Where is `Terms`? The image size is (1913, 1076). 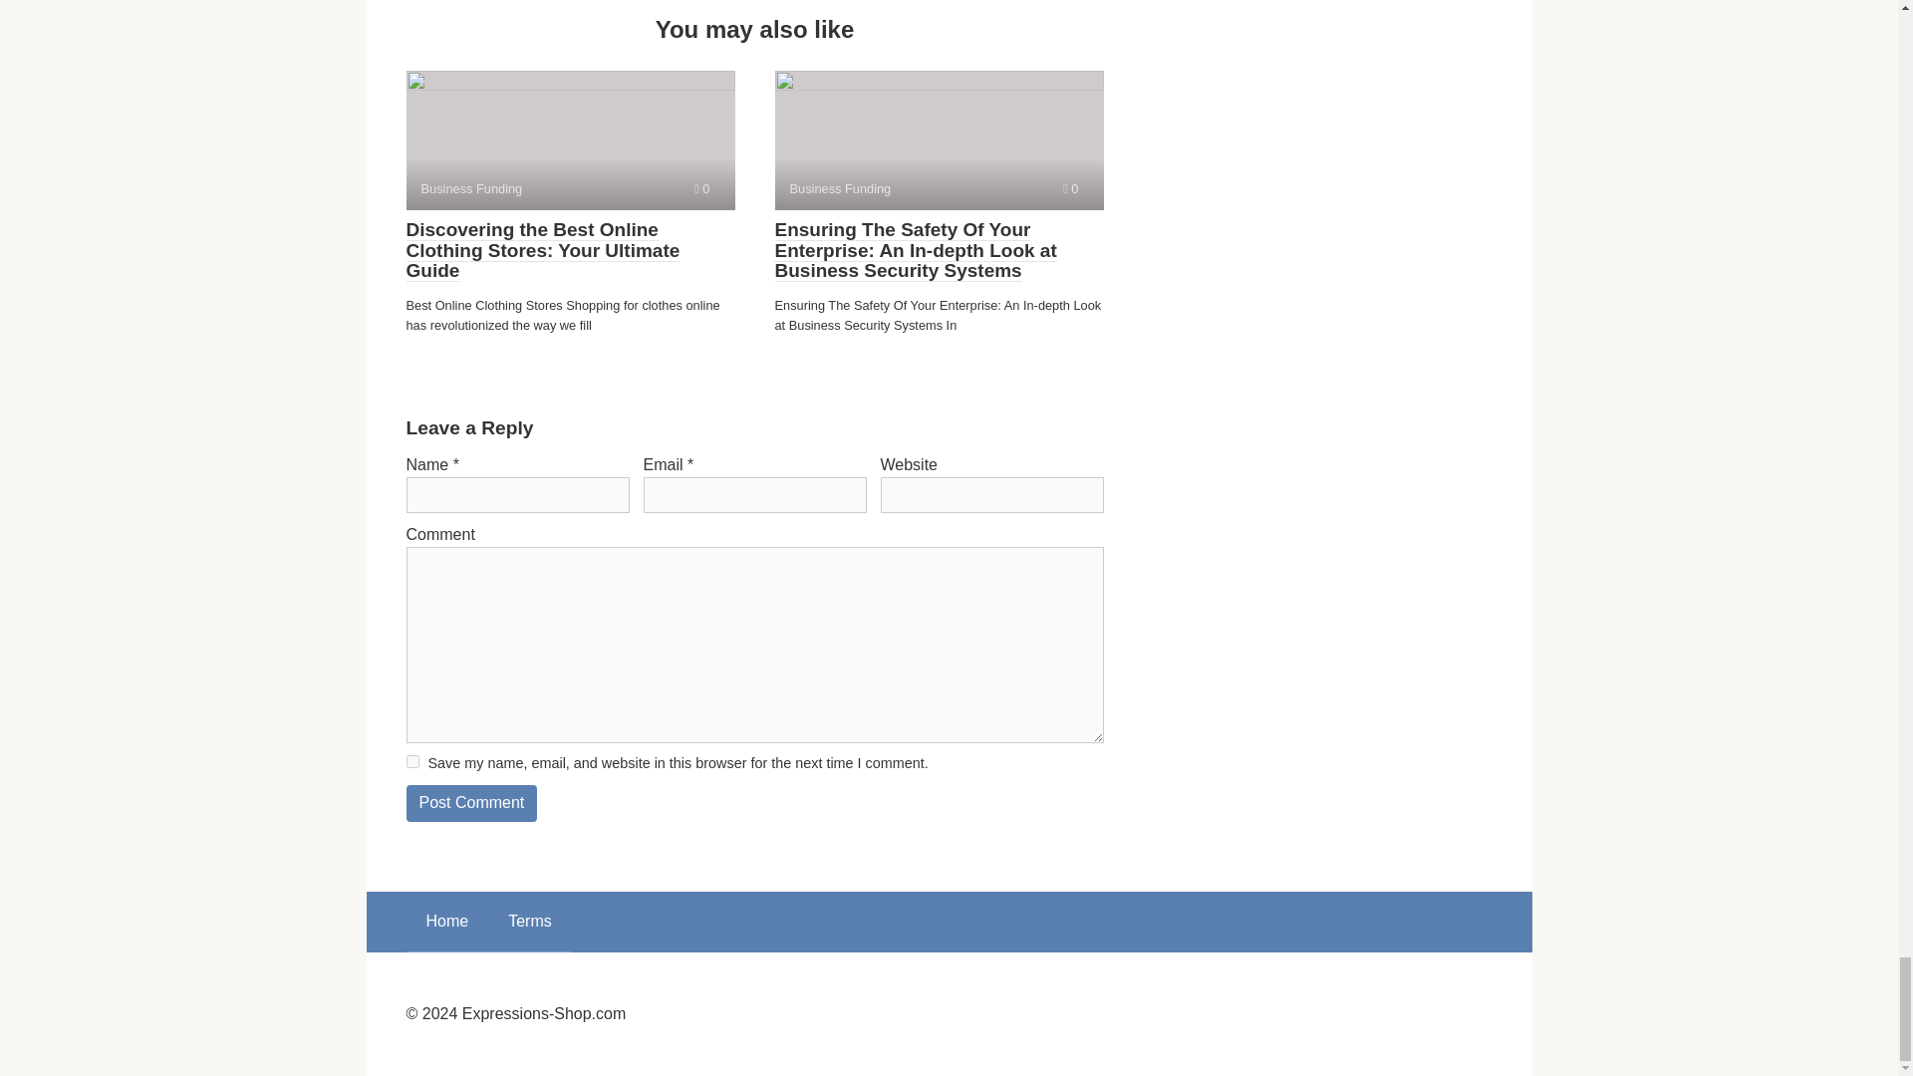 Terms is located at coordinates (939, 139).